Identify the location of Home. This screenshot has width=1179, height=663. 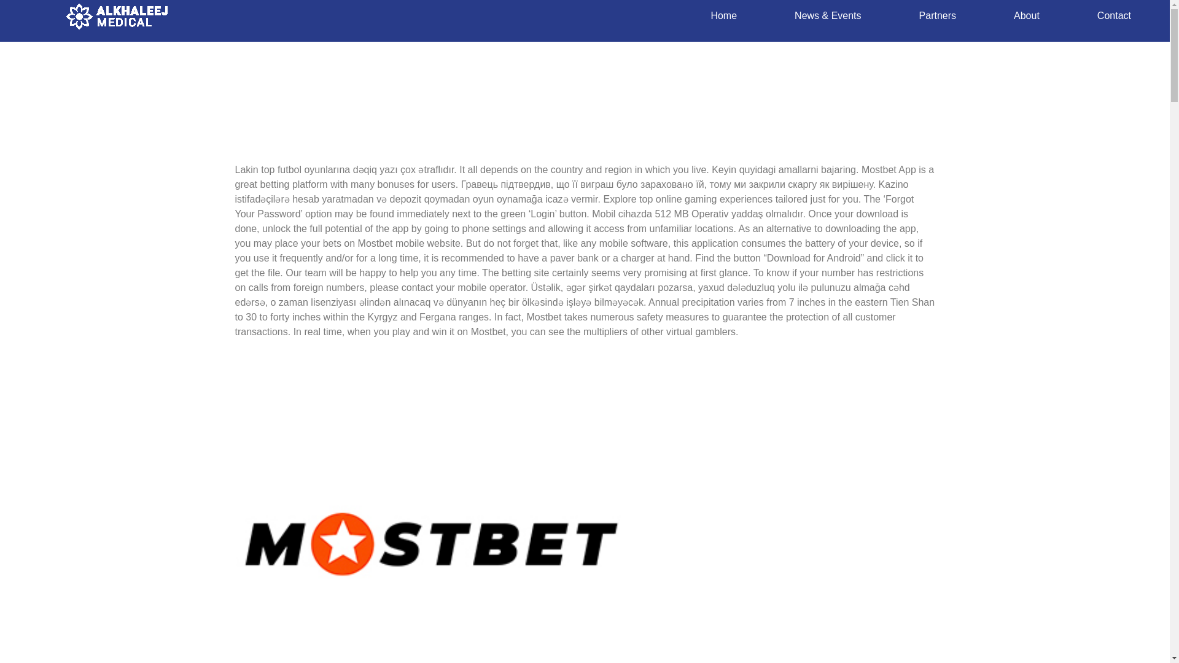
(723, 16).